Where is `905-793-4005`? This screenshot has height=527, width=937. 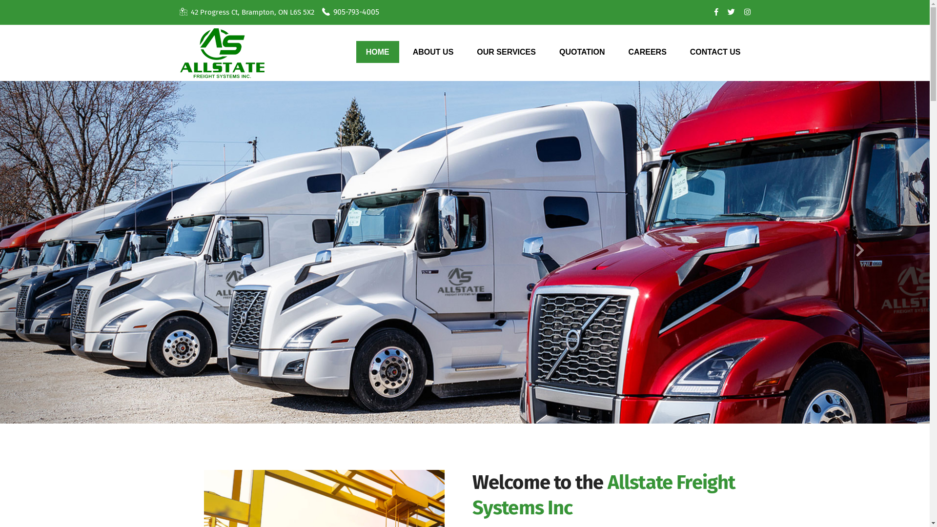 905-793-4005 is located at coordinates (356, 12).